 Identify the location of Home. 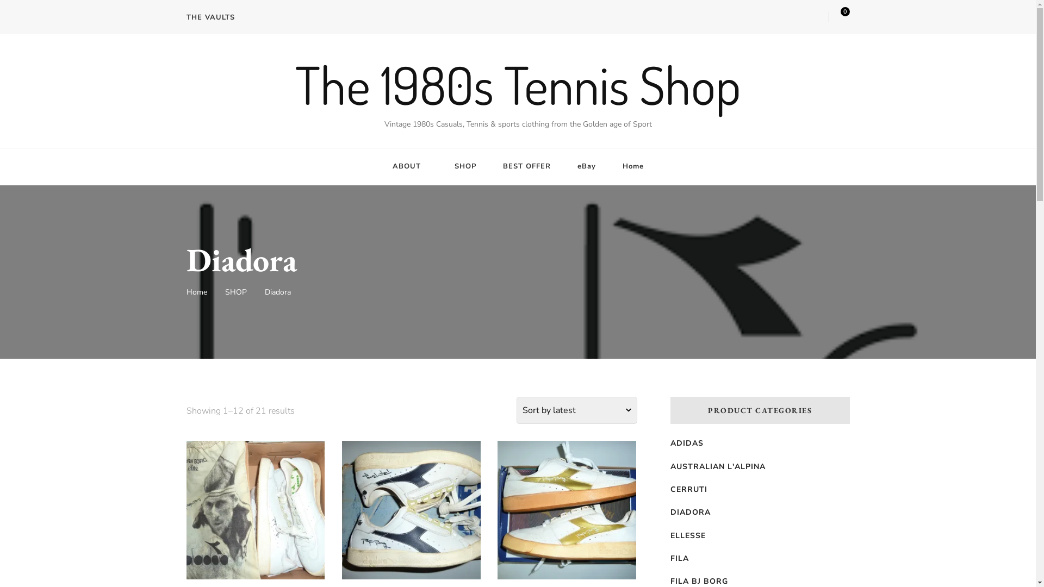
(633, 166).